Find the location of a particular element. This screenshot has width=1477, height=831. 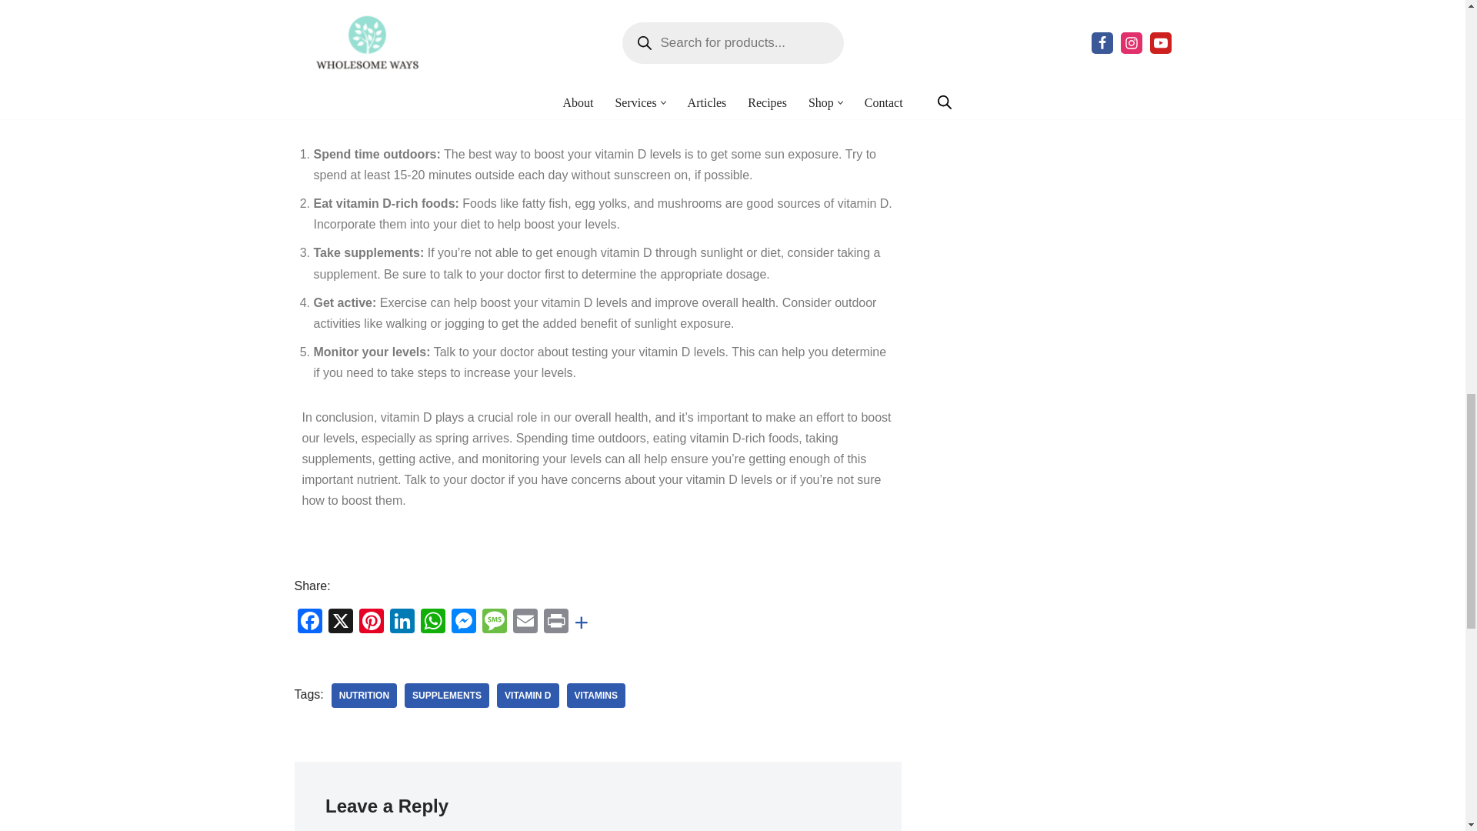

Message is located at coordinates (494, 622).